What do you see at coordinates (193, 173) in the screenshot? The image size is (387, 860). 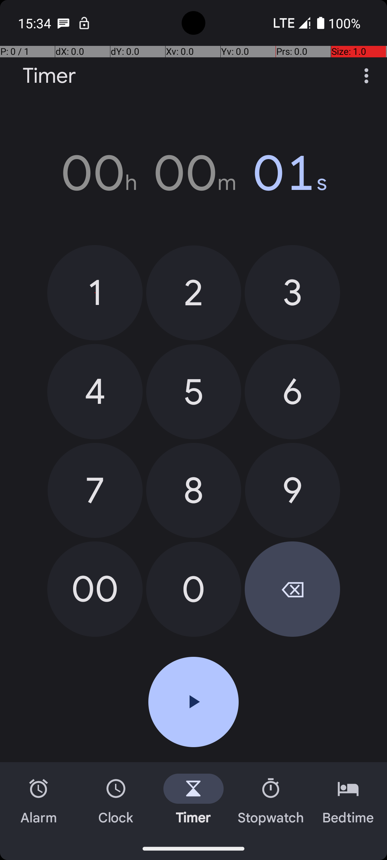 I see `00h 00m 01s` at bounding box center [193, 173].